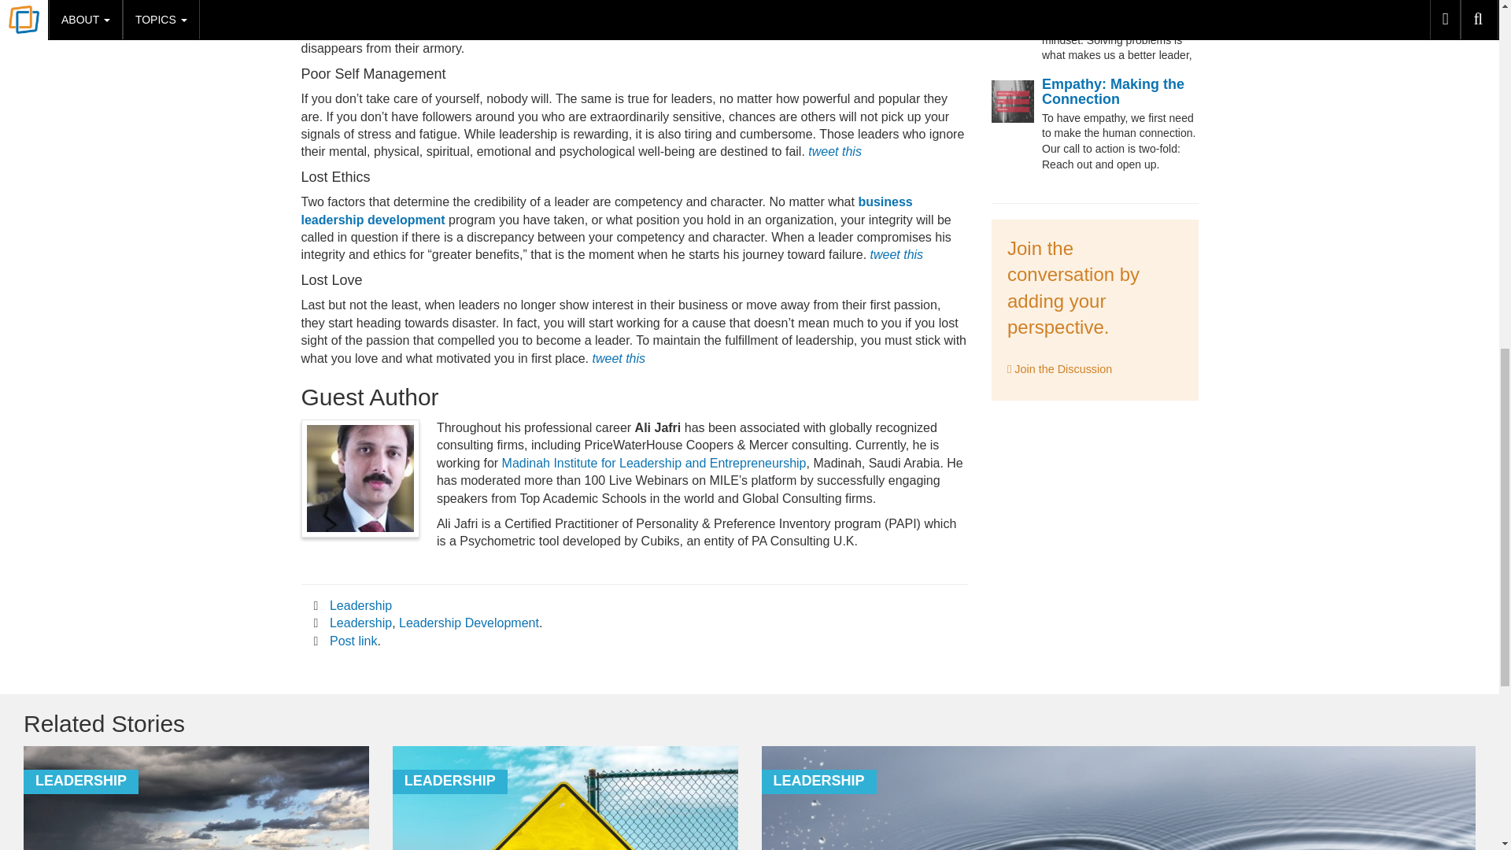 The width and height of the screenshot is (1511, 850). Describe the element at coordinates (896, 254) in the screenshot. I see `tweet this` at that location.